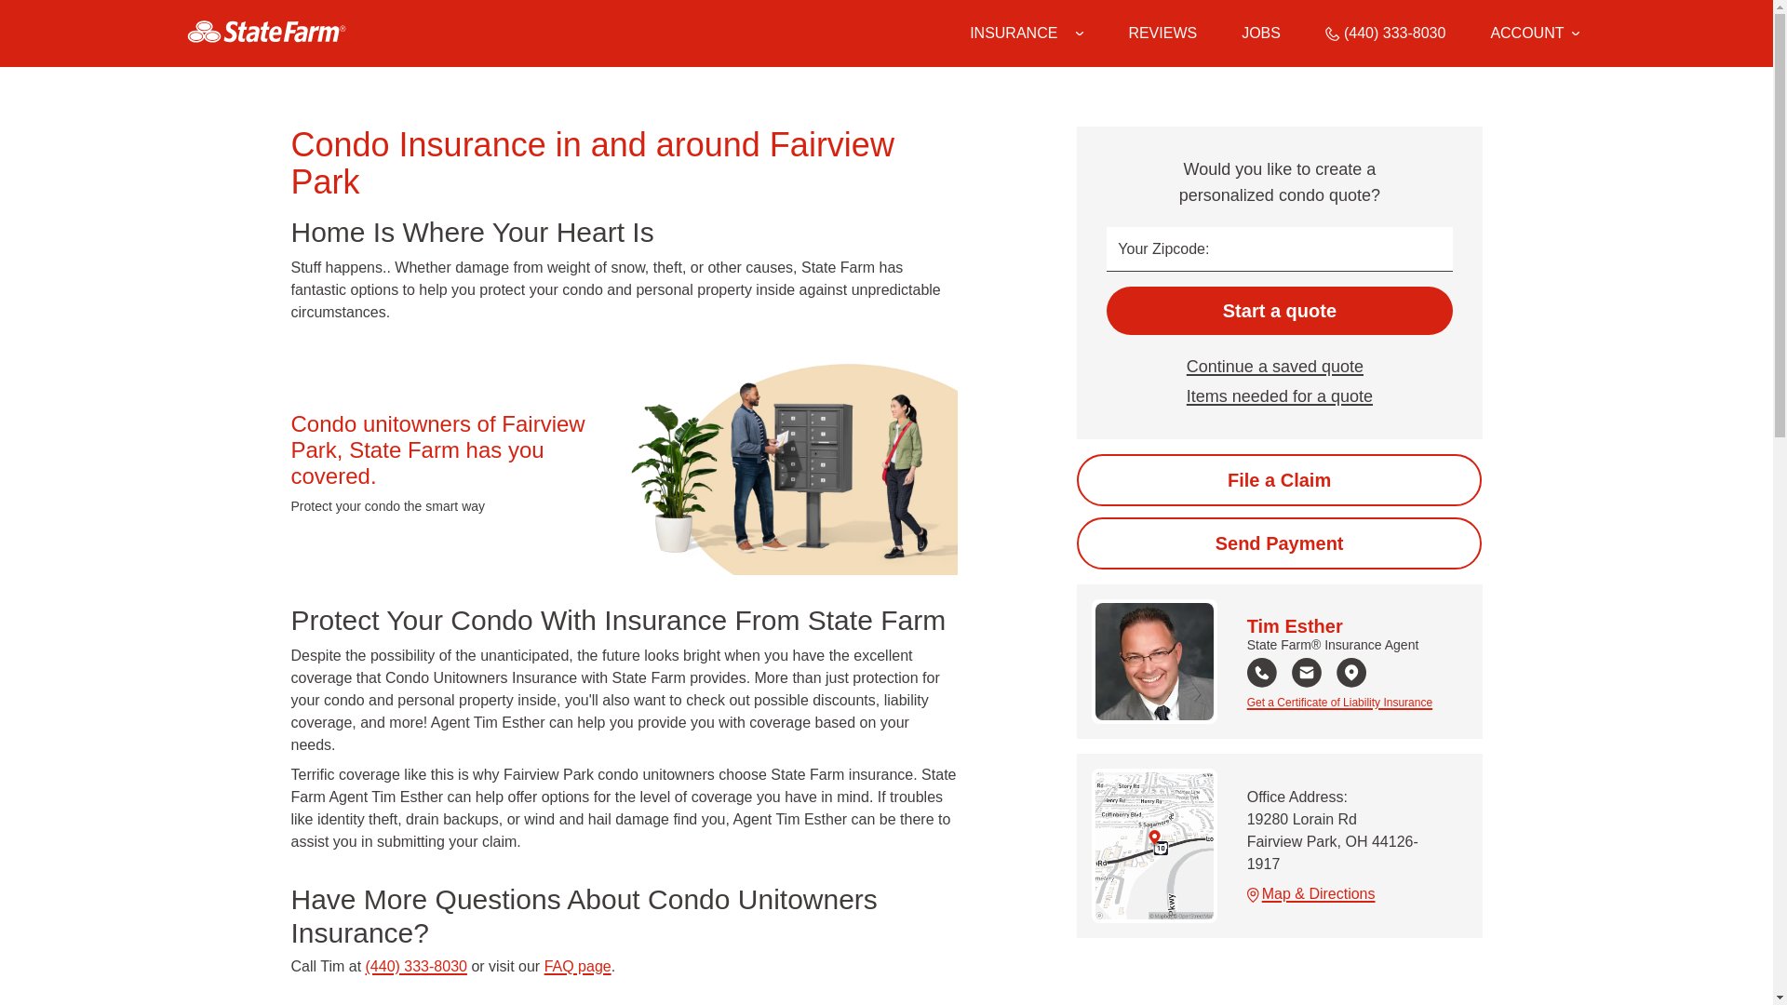  I want to click on REVIEWS, so click(1162, 33).